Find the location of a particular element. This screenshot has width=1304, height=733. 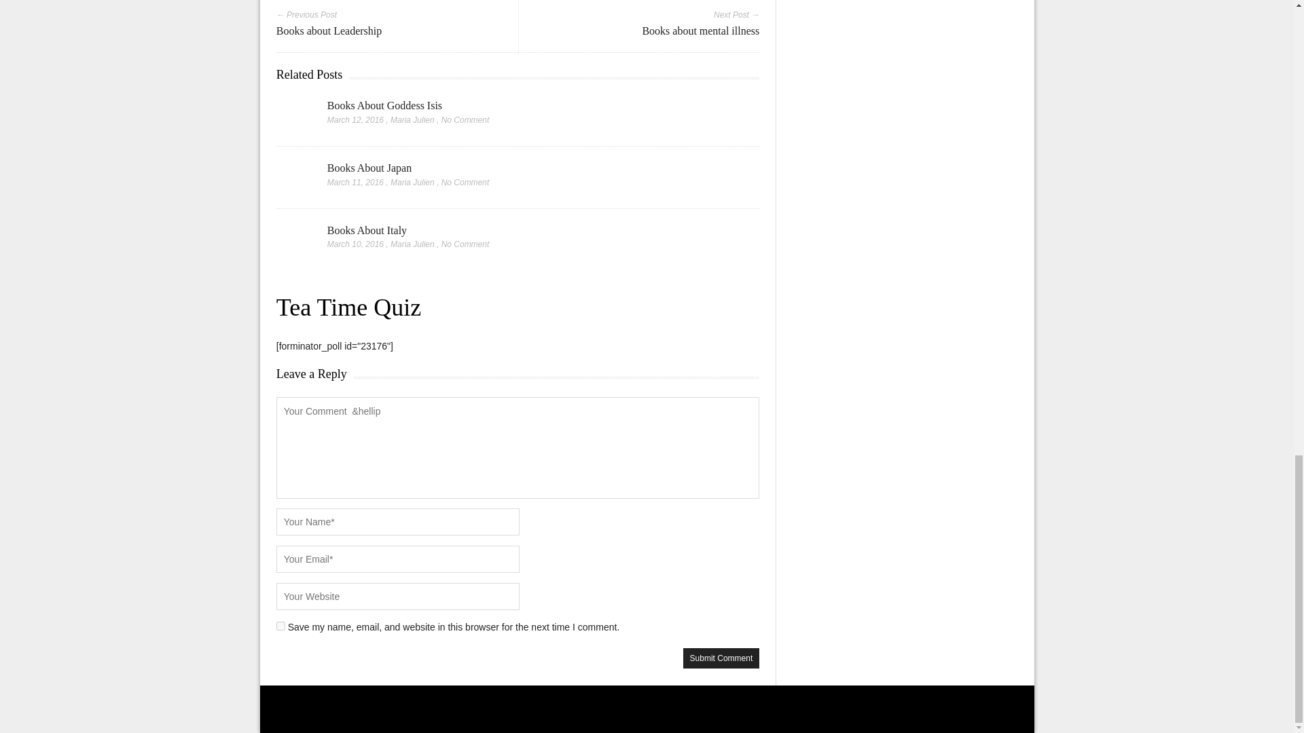

Posts by Maria Julien is located at coordinates (412, 119).